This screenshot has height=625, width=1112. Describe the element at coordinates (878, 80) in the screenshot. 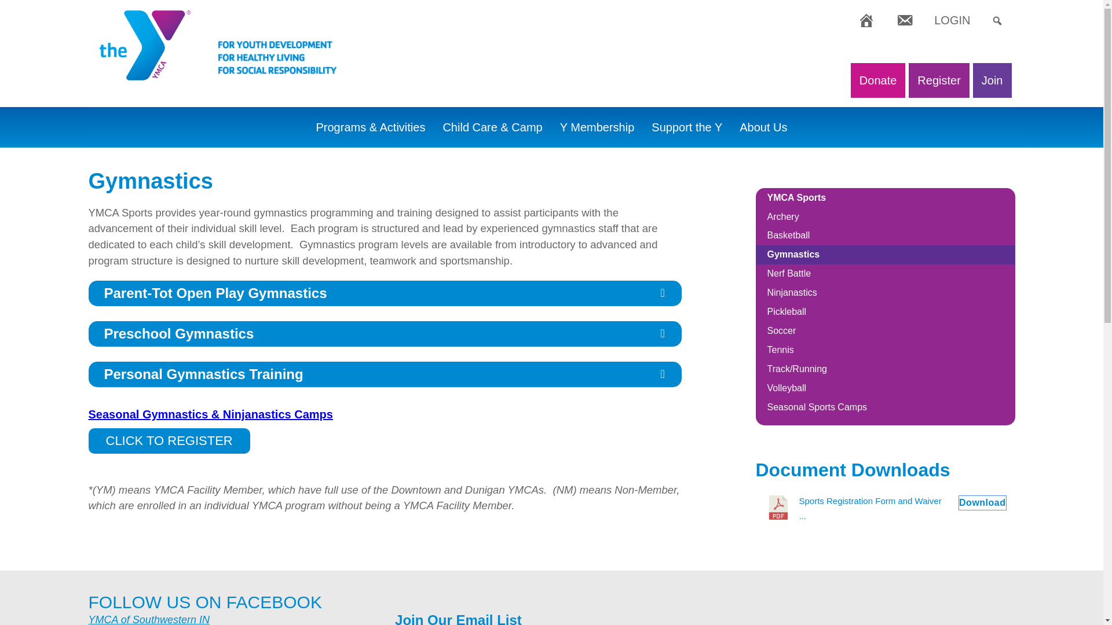

I see `Donate` at that location.